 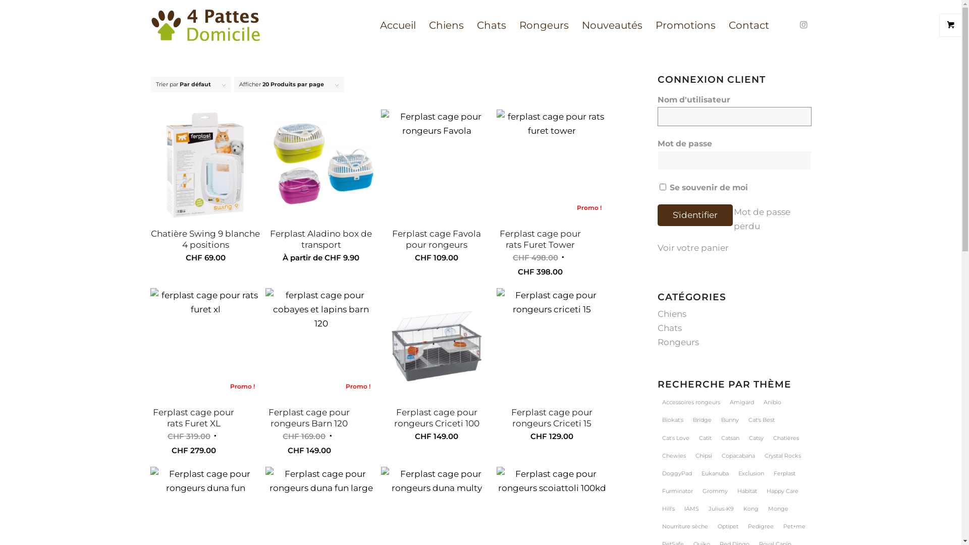 What do you see at coordinates (437, 190) in the screenshot?
I see `Ferplast cage Favola pour rongeurs
CHF 109.00` at bounding box center [437, 190].